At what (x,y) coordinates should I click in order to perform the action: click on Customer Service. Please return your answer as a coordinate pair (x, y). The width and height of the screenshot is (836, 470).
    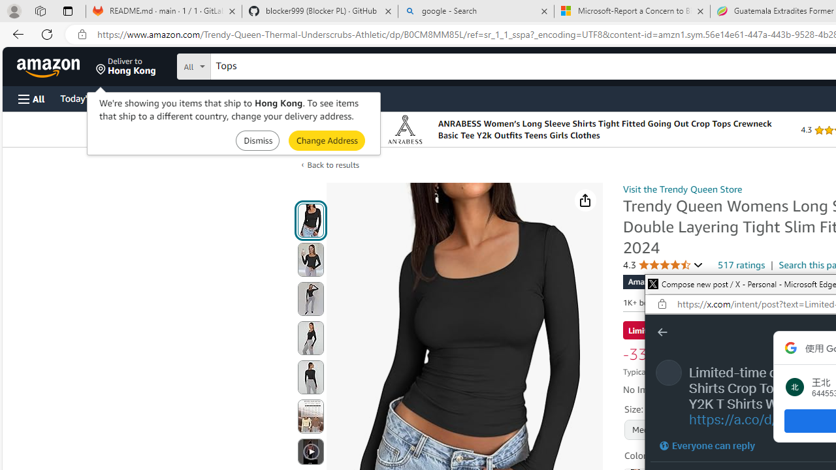
    Looking at the image, I should click on (167, 98).